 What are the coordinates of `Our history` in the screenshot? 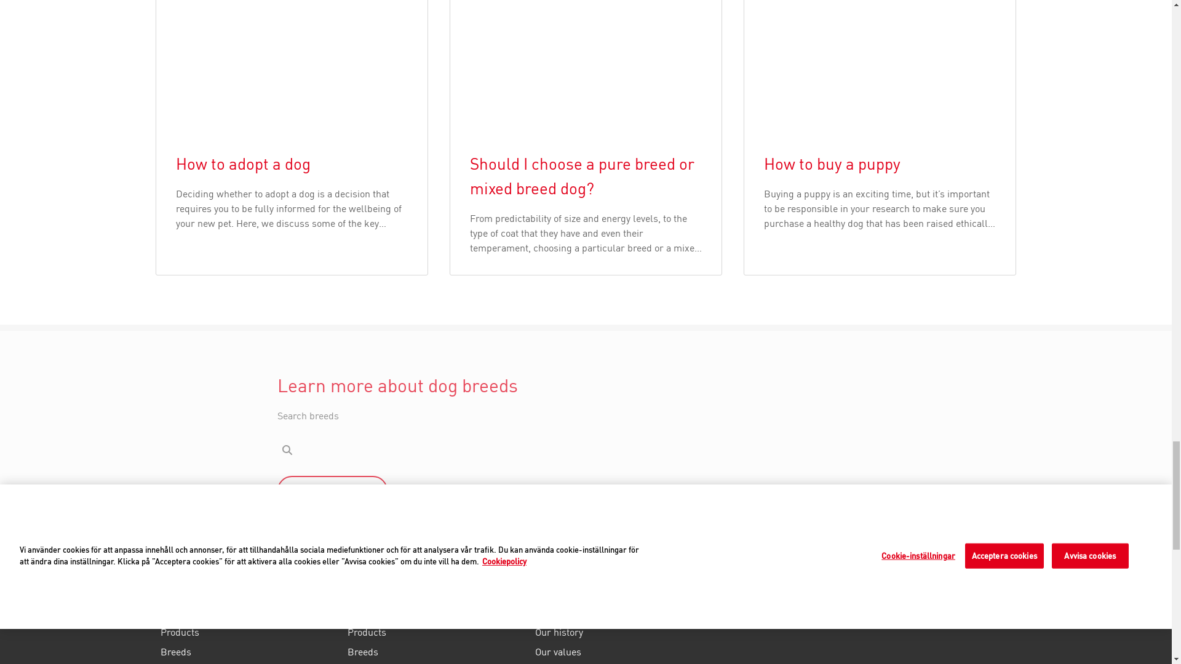 It's located at (624, 632).